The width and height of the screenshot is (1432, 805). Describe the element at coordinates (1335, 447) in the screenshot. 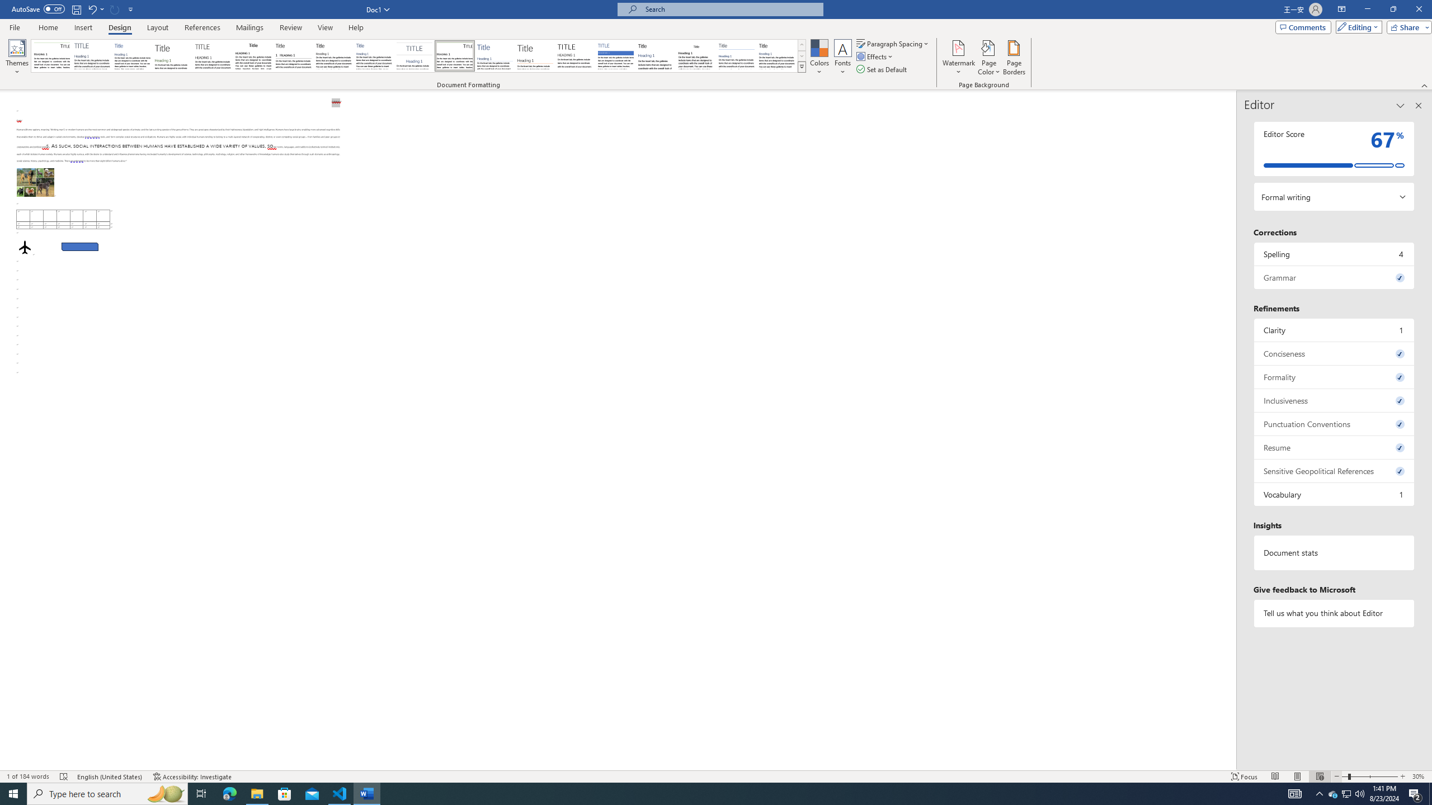

I see `Resume, 0 issues. Press space or enter to review items.` at that location.